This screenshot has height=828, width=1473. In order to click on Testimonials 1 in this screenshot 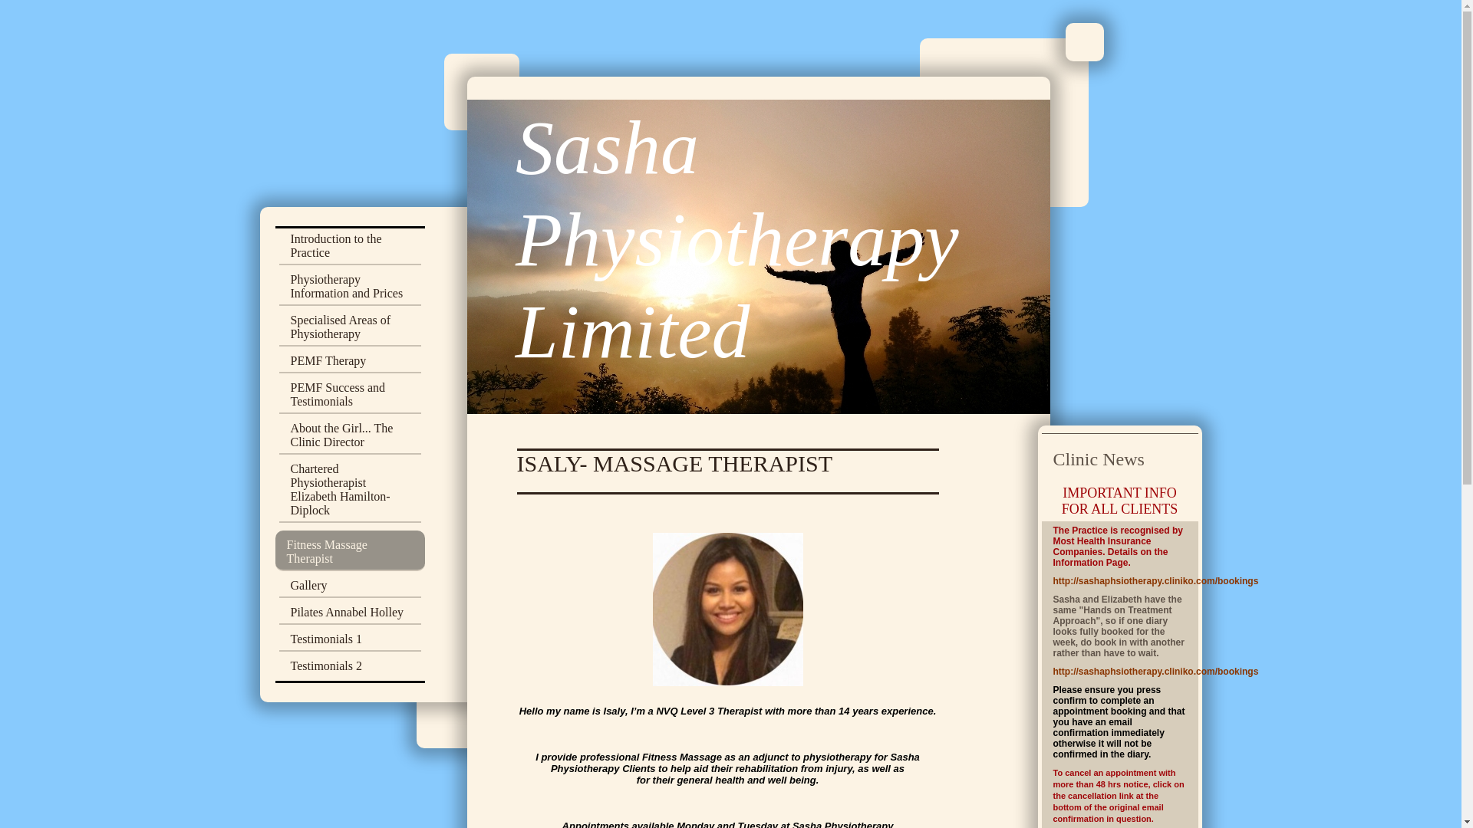, I will do `click(350, 642)`.